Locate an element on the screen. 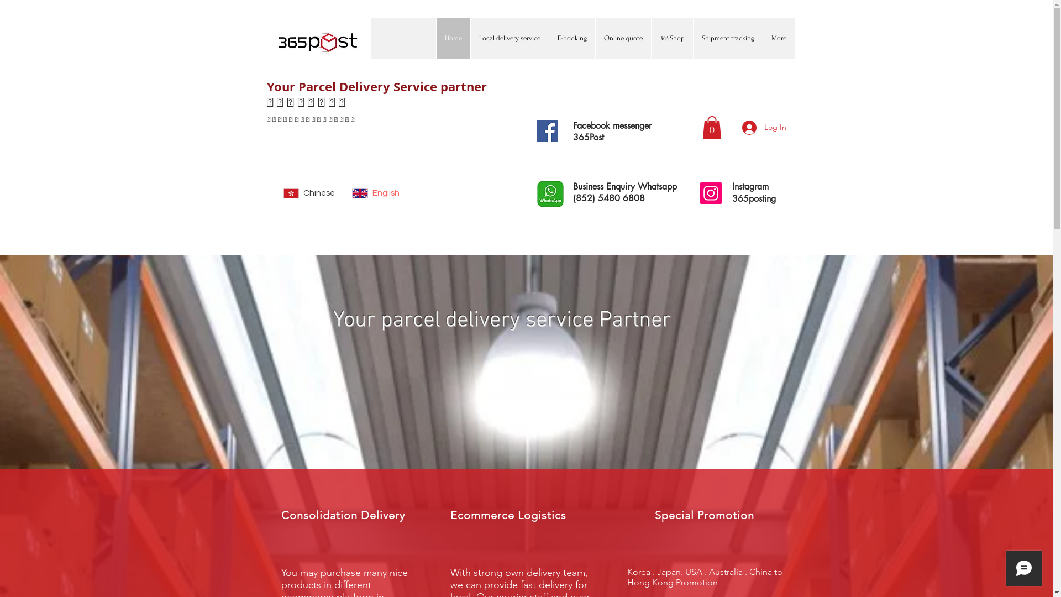  Online quote is located at coordinates (622, 39).